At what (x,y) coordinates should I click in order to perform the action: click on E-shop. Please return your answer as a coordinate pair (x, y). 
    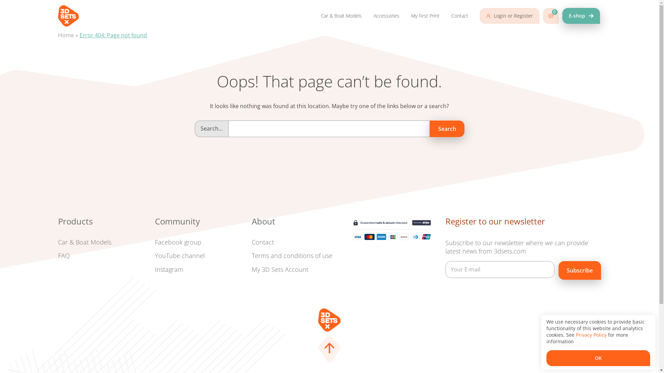
    Looking at the image, I should click on (581, 16).